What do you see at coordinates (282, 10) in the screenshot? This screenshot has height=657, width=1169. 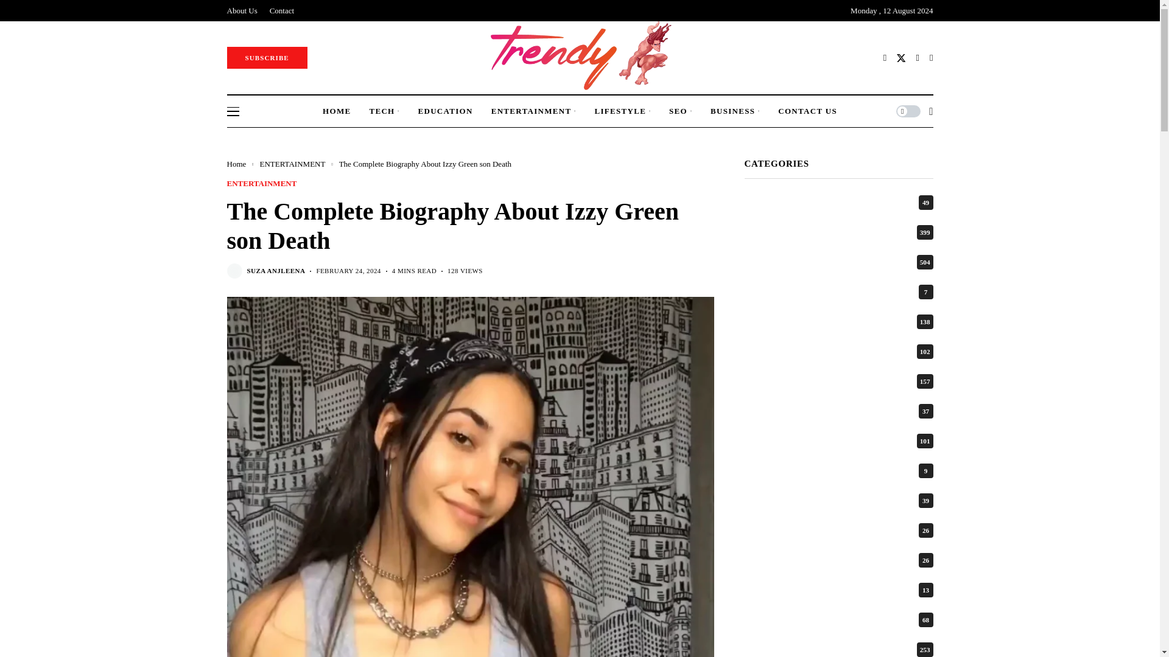 I see `Contact` at bounding box center [282, 10].